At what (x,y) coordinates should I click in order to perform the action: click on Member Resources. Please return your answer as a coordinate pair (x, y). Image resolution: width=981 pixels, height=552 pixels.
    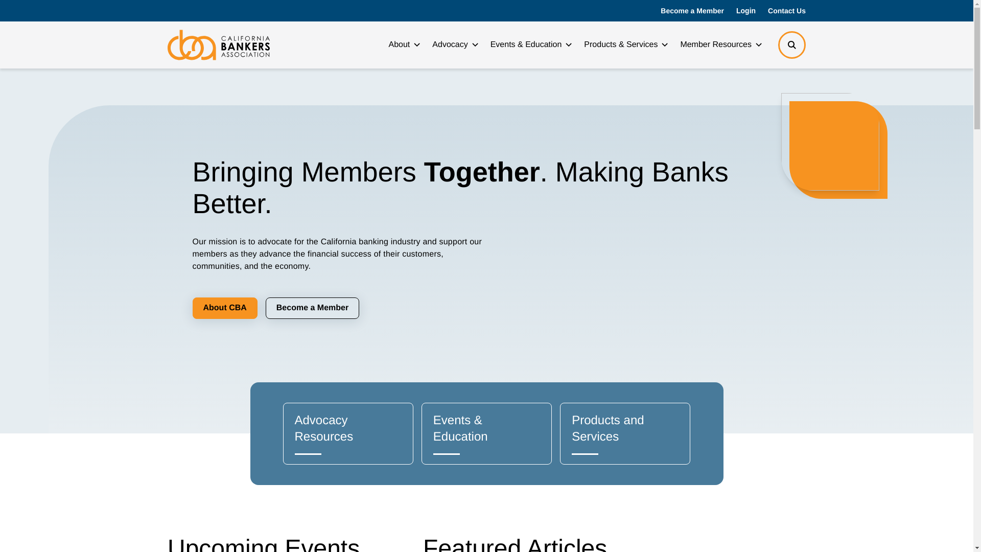
    Looking at the image, I should click on (720, 45).